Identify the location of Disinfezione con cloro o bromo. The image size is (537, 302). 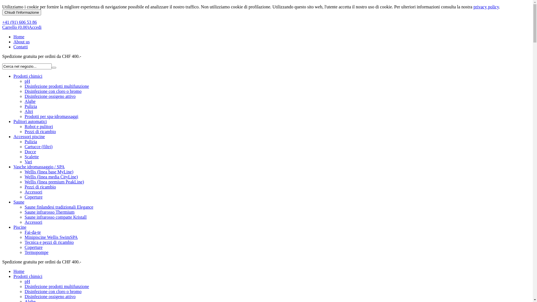
(53, 291).